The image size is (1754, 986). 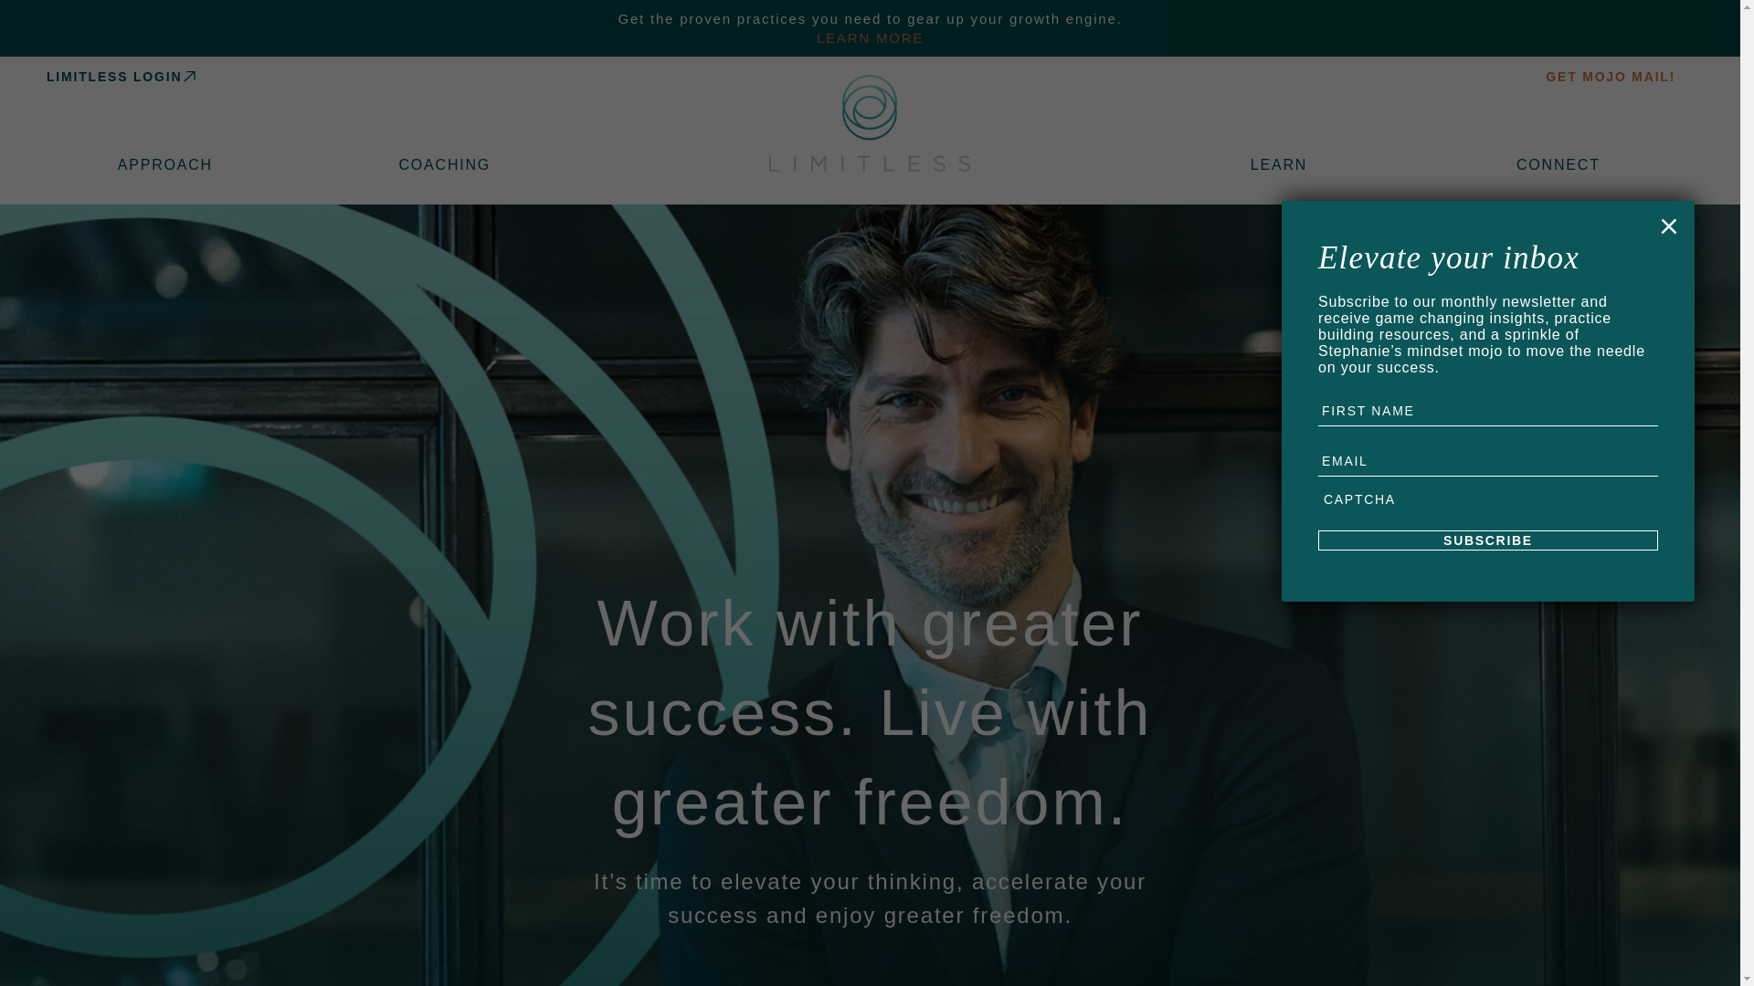 What do you see at coordinates (1283, 164) in the screenshot?
I see `LEARN` at bounding box center [1283, 164].